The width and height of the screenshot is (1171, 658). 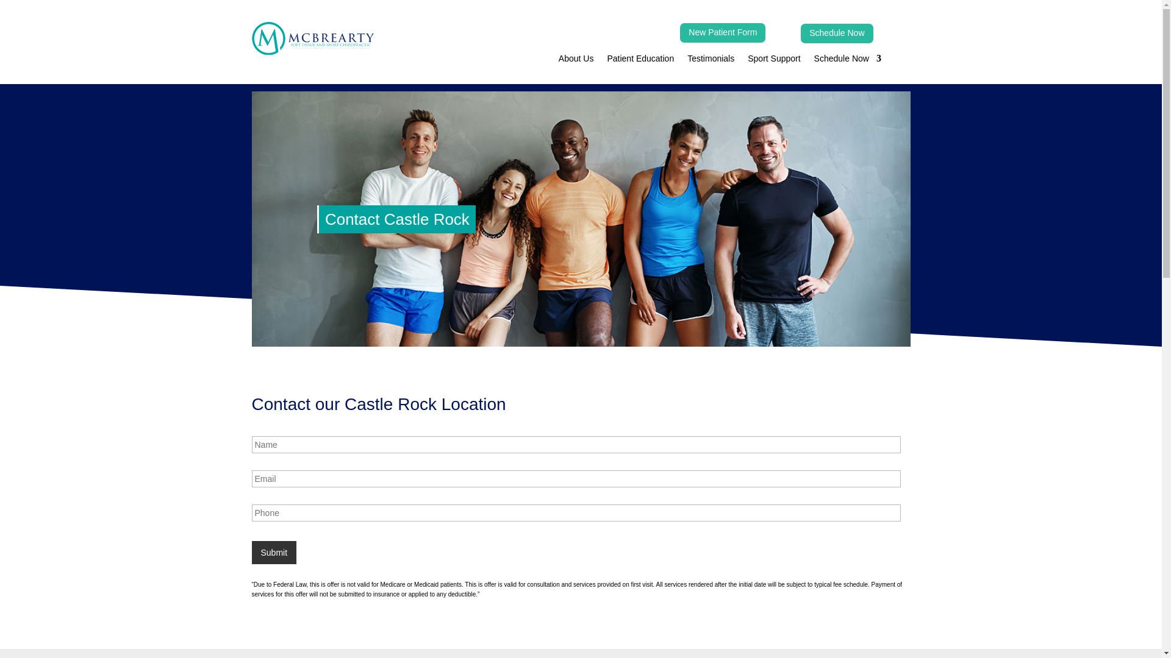 I want to click on Submit, so click(x=273, y=552).